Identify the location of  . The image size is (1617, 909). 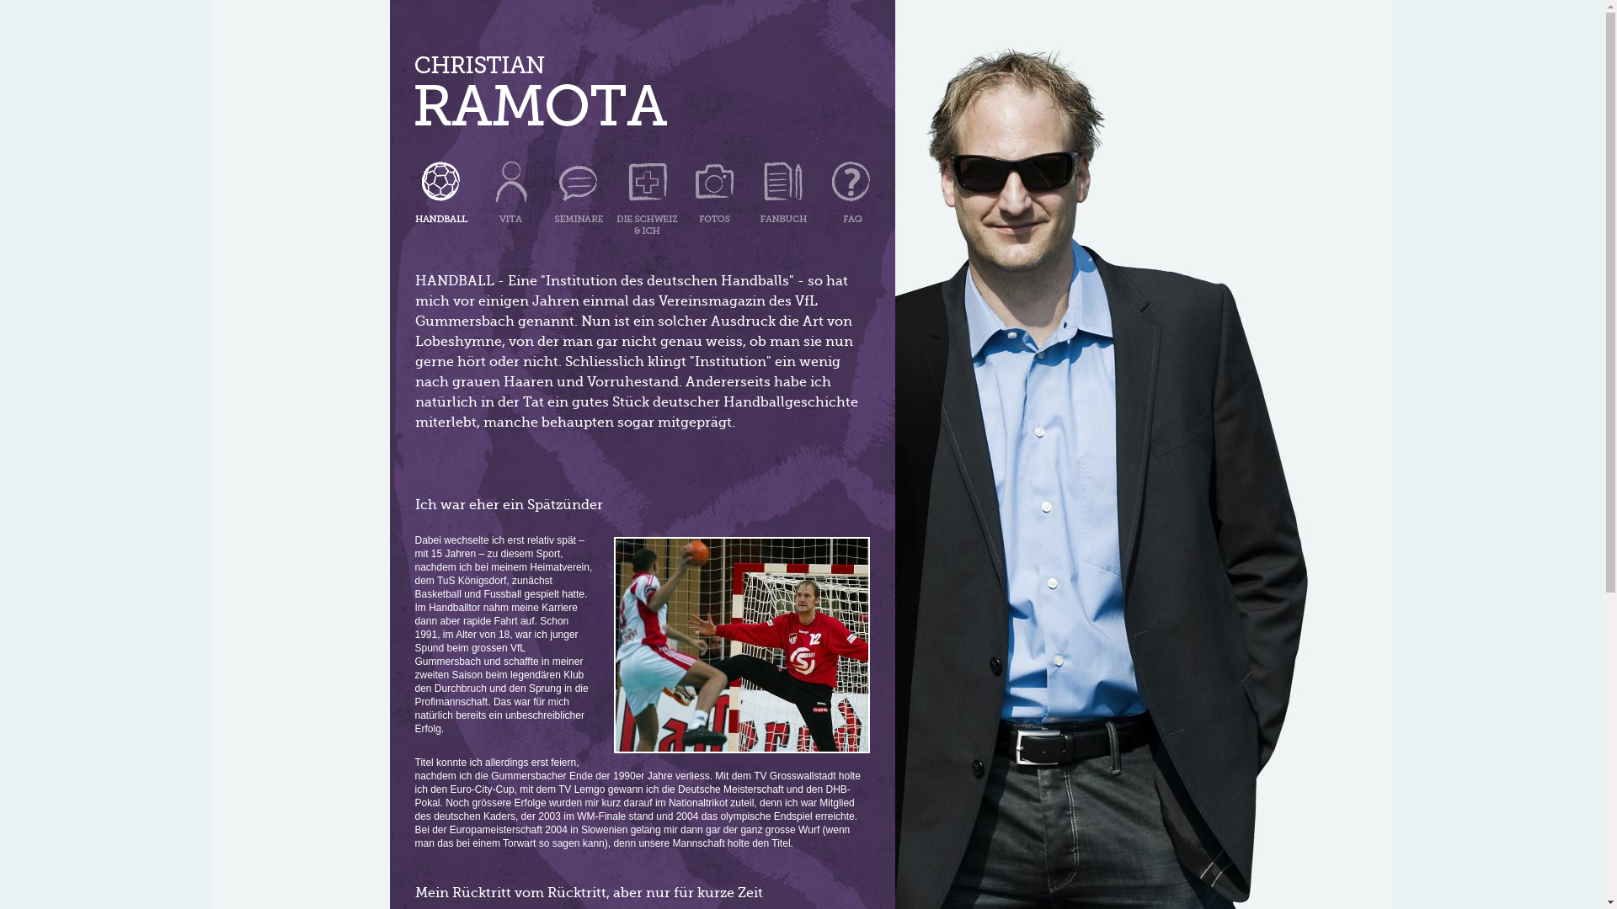
(782, 187).